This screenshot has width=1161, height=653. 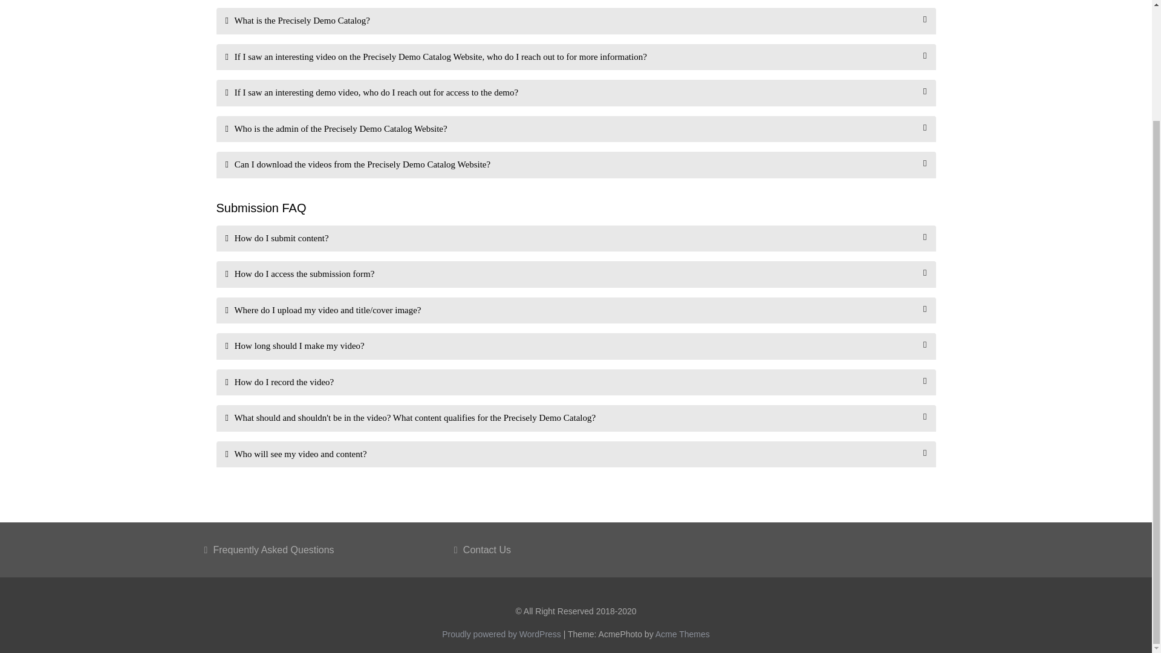 I want to click on What is the Precisely Demo Catalog?, so click(x=576, y=21).